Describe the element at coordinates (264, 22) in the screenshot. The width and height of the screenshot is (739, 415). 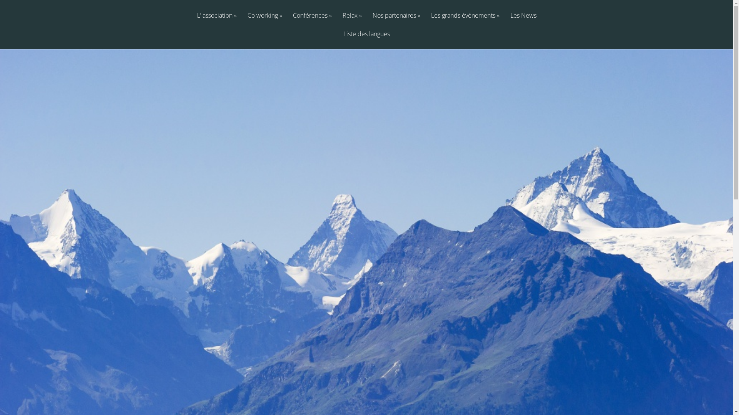
I see `Co working` at that location.